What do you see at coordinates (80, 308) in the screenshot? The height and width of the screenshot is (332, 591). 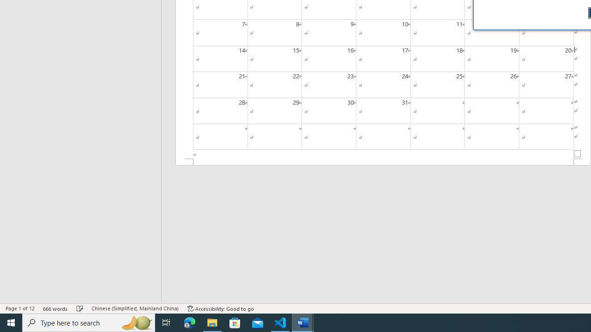 I see `Spelling and Grammar Check Checking` at bounding box center [80, 308].